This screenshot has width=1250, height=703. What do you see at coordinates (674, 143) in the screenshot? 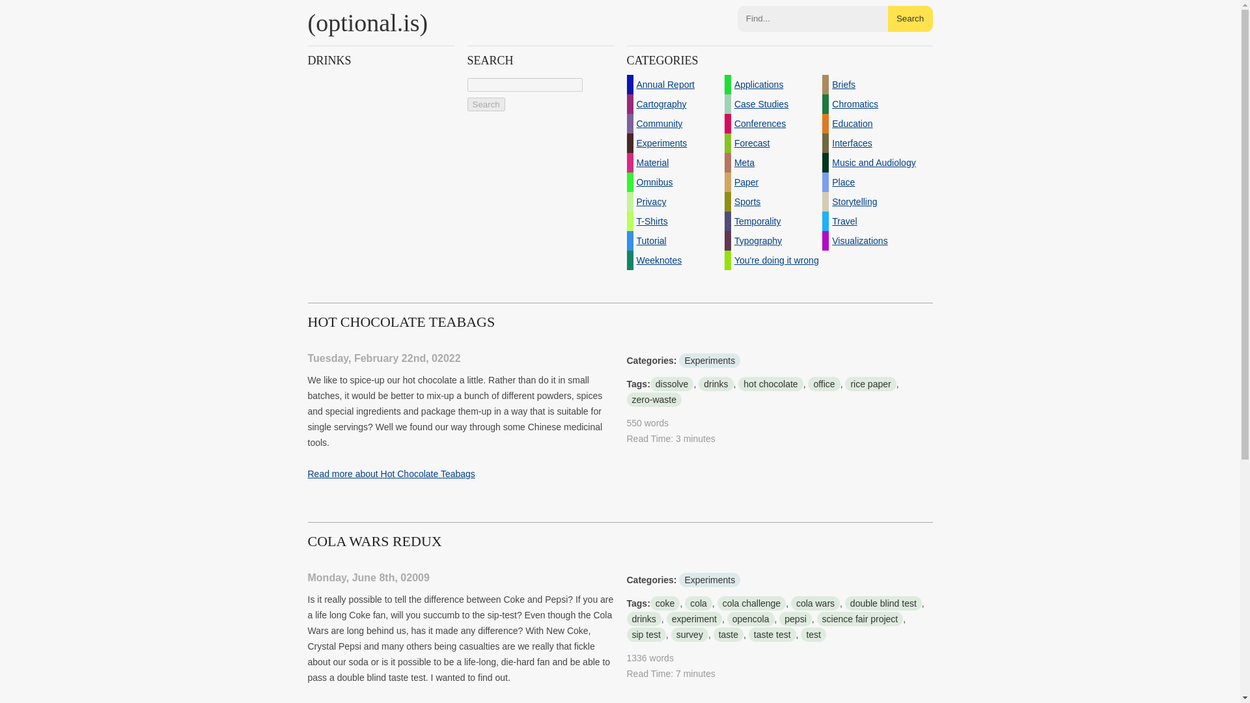
I see `Experiments` at bounding box center [674, 143].